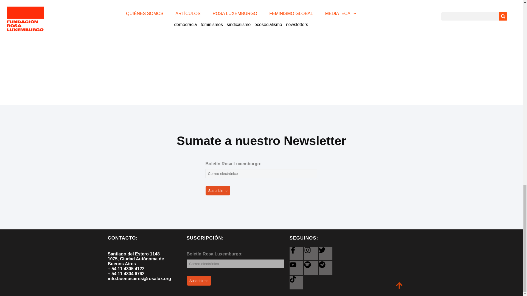 The width and height of the screenshot is (527, 296). I want to click on Suscribirme, so click(217, 190).